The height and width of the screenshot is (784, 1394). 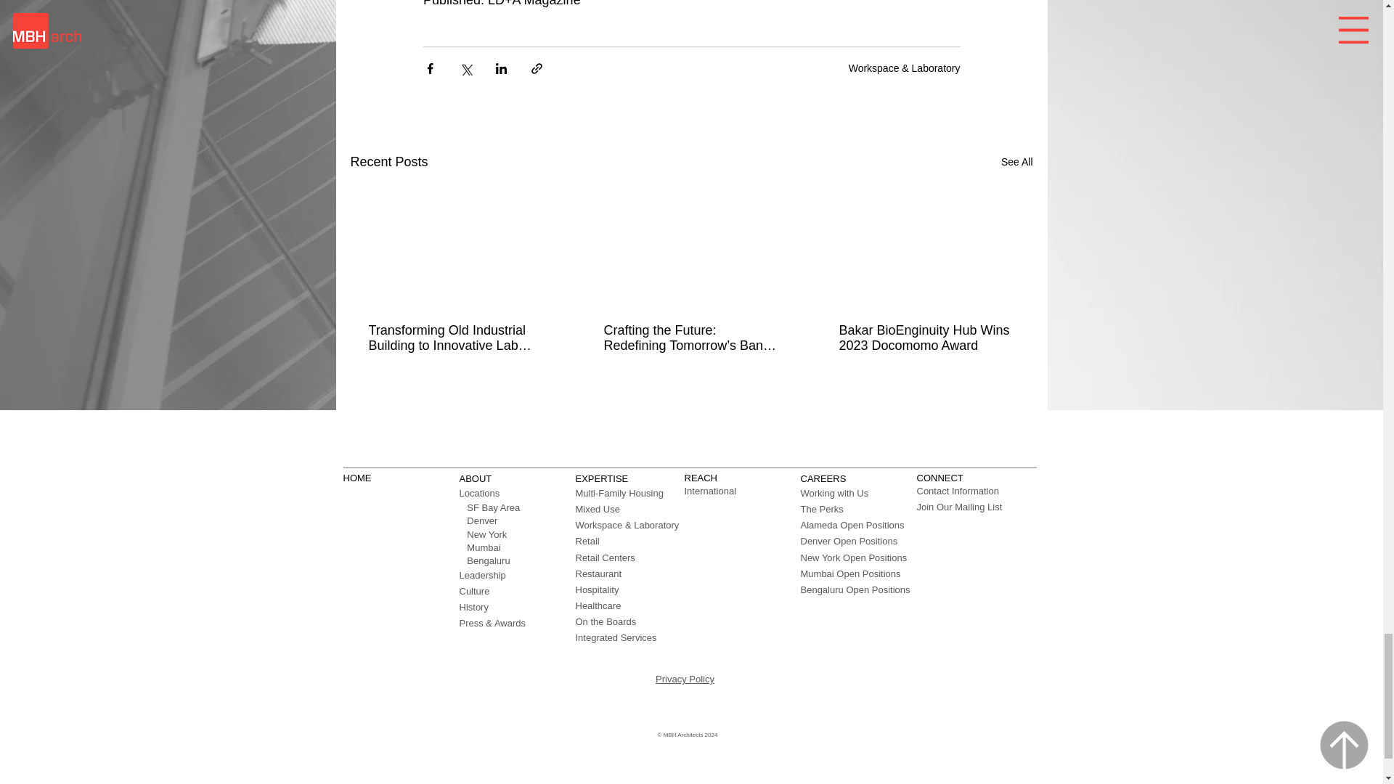 What do you see at coordinates (597, 605) in the screenshot?
I see `Healthcare` at bounding box center [597, 605].